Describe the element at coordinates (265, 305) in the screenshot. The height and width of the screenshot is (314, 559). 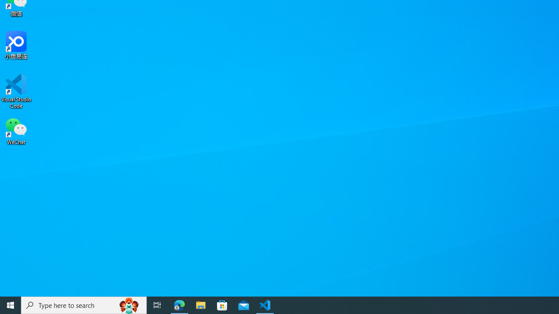
I see `Visual Studio Code - 1 running window` at that location.